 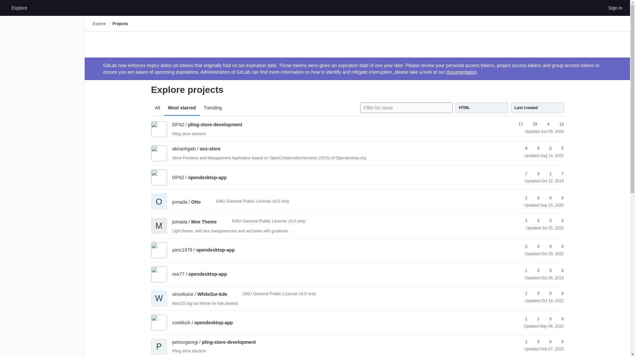 What do you see at coordinates (196, 148) in the screenshot?
I see `ocs-store` at bounding box center [196, 148].